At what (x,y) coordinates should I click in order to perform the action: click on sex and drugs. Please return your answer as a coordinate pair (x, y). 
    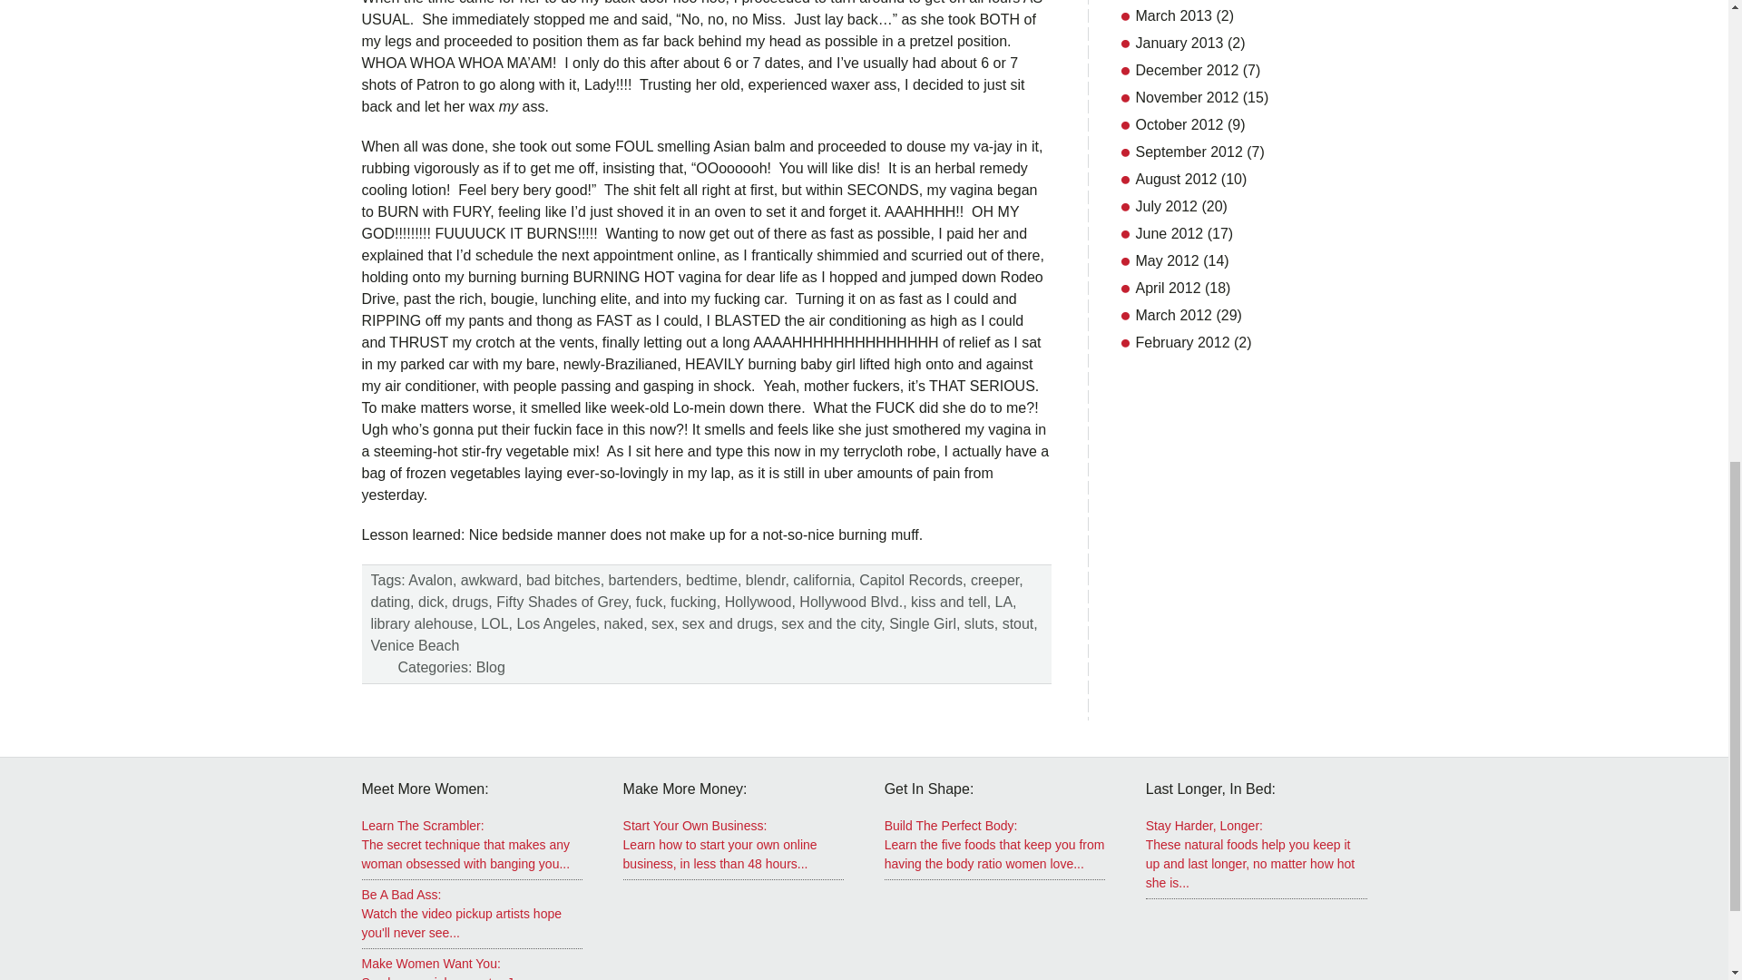
    Looking at the image, I should click on (728, 623).